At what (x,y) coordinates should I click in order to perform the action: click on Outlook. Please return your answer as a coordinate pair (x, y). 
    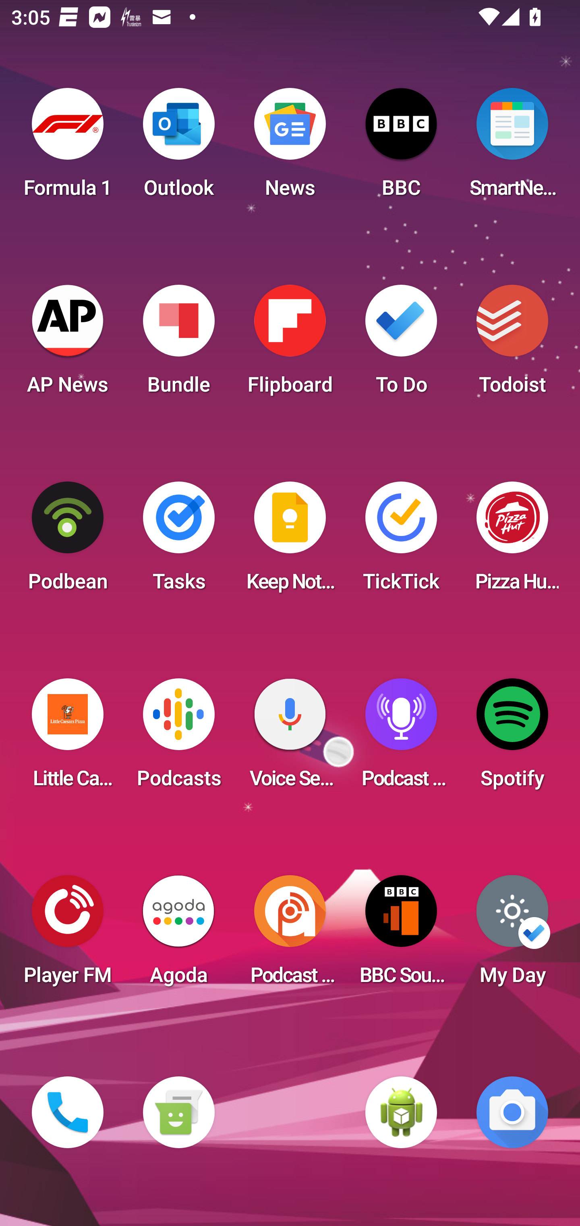
    Looking at the image, I should click on (178, 148).